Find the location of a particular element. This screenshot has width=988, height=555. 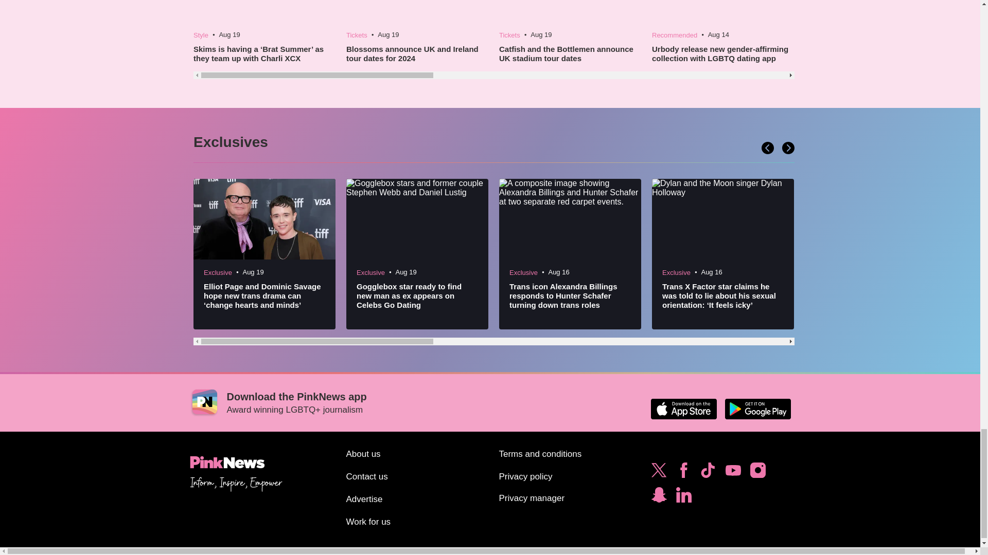

Follow PinkNews on Instagram is located at coordinates (757, 473).